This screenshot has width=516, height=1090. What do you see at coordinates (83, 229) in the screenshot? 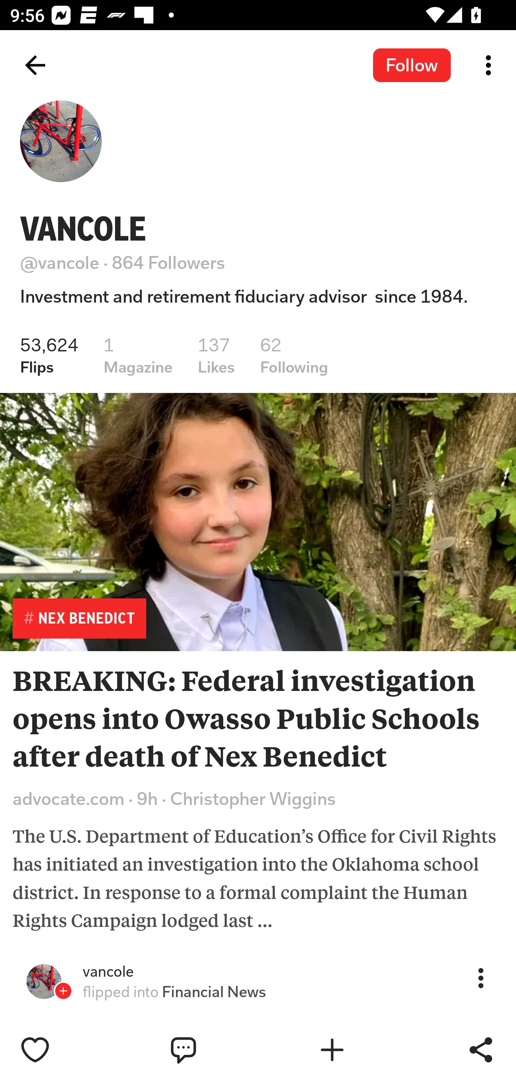
I see `VANCOLE` at bounding box center [83, 229].